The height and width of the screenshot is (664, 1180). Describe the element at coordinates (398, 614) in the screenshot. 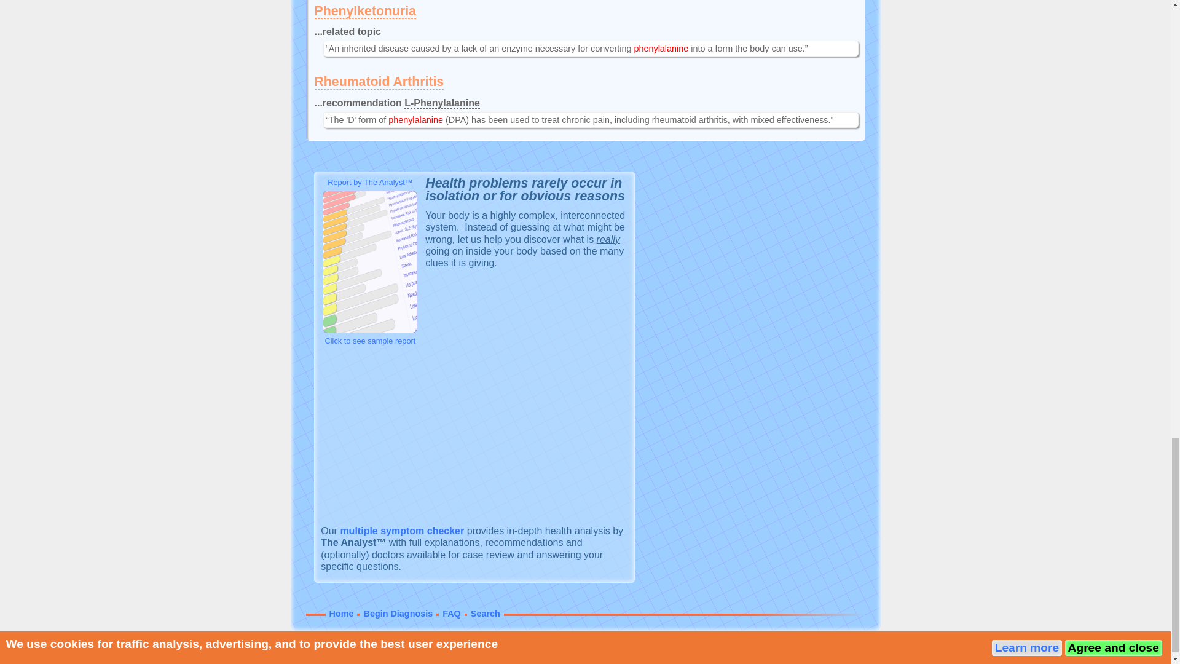

I see `Begin Diagnosis` at that location.